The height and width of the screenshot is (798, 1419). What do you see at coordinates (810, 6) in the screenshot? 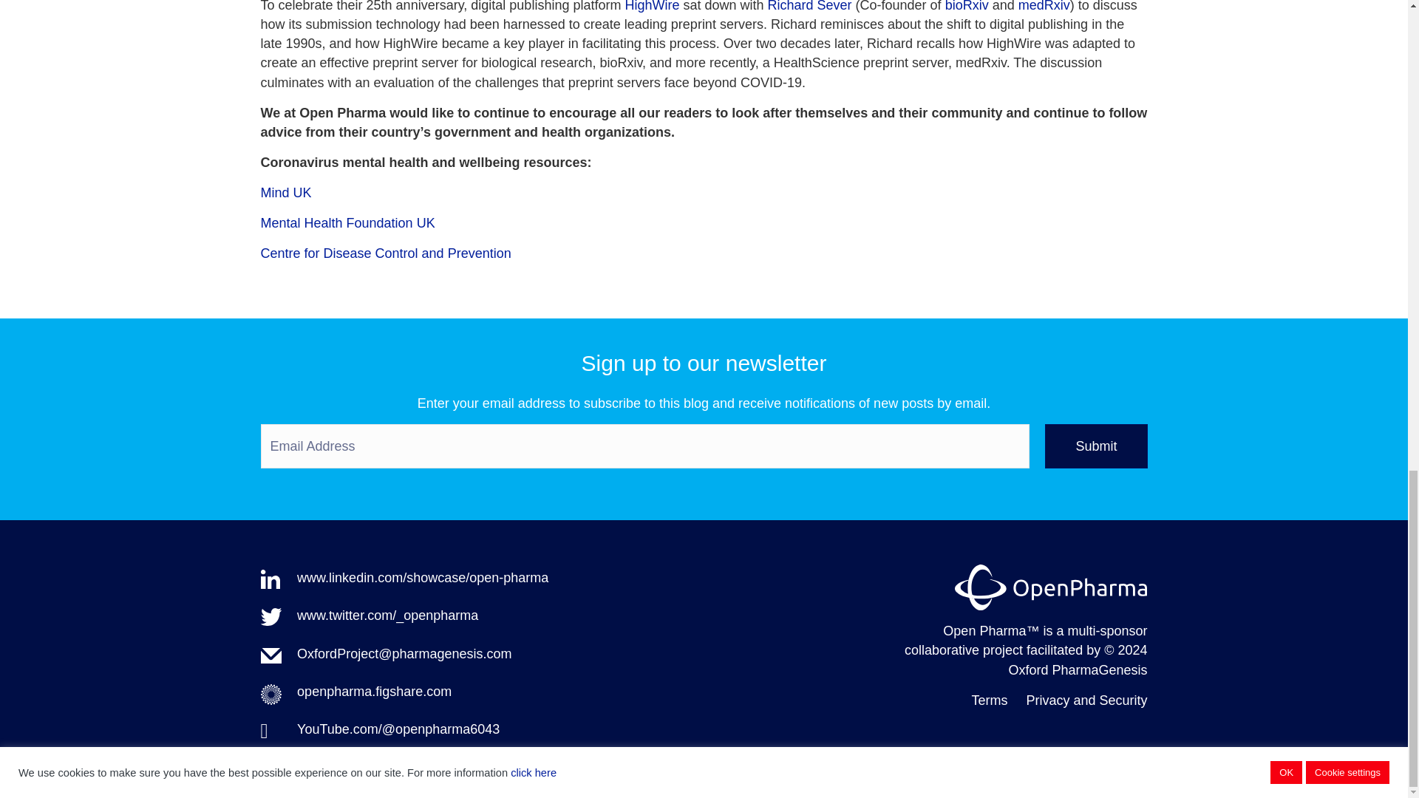
I see `Richard Sever` at bounding box center [810, 6].